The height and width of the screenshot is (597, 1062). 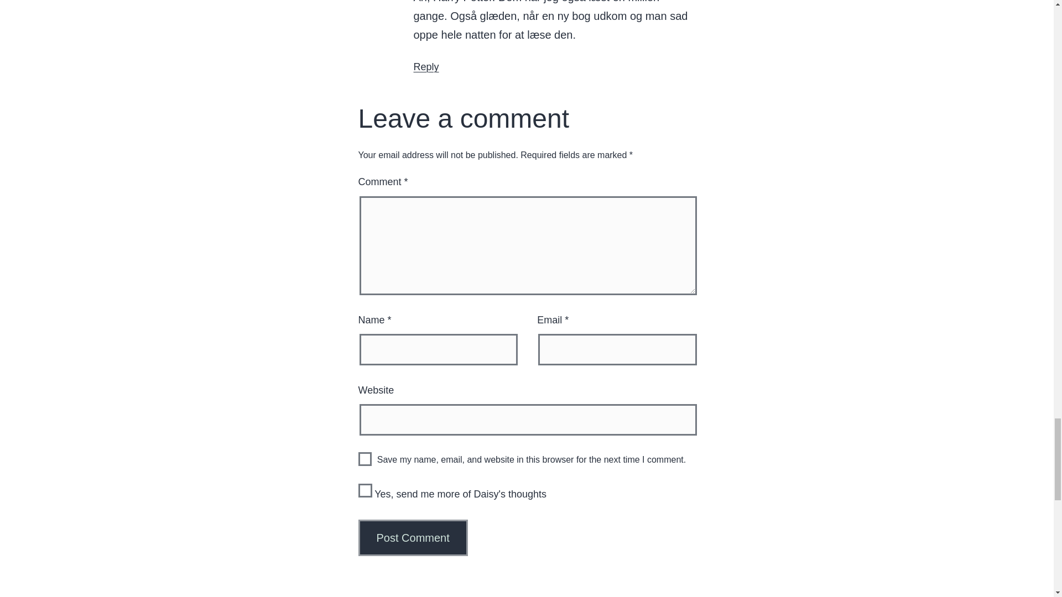 I want to click on Post Comment, so click(x=413, y=537).